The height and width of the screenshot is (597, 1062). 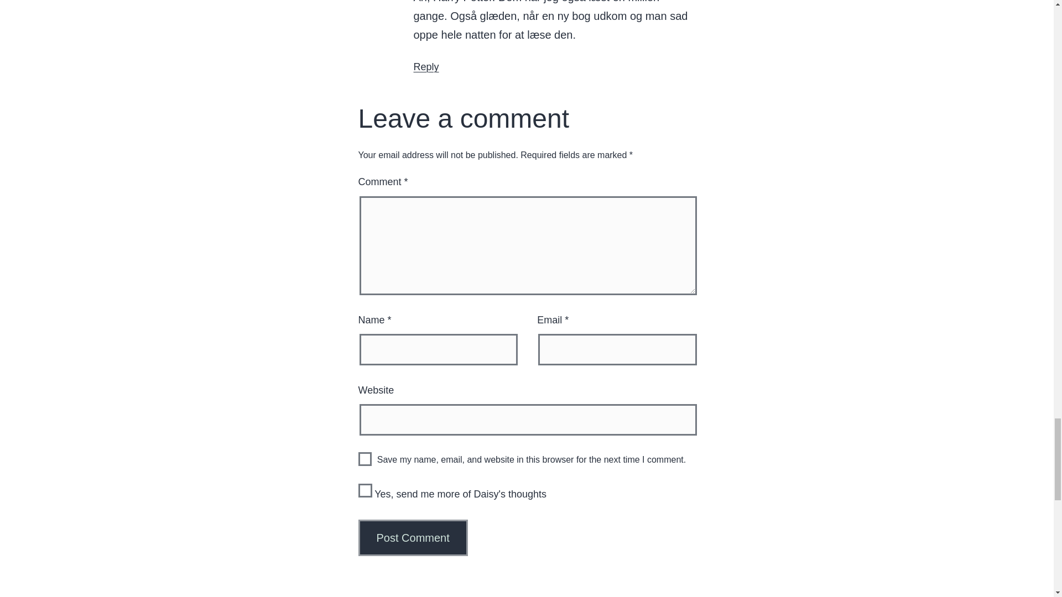 I want to click on Post Comment, so click(x=413, y=537).